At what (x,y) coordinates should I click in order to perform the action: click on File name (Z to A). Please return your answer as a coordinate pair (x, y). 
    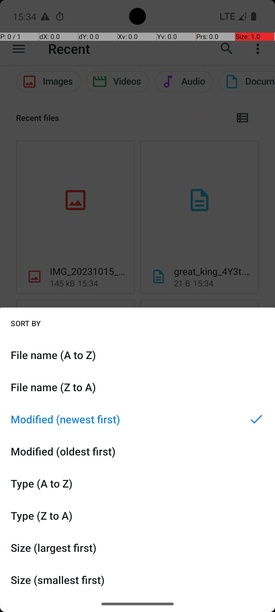
    Looking at the image, I should click on (137, 387).